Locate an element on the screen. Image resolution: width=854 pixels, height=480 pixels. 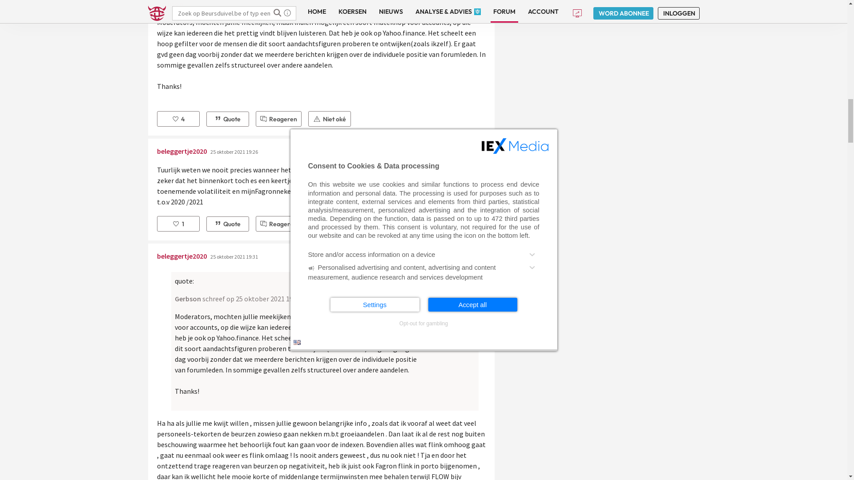
Gold spot is located at coordinates (580, 8).